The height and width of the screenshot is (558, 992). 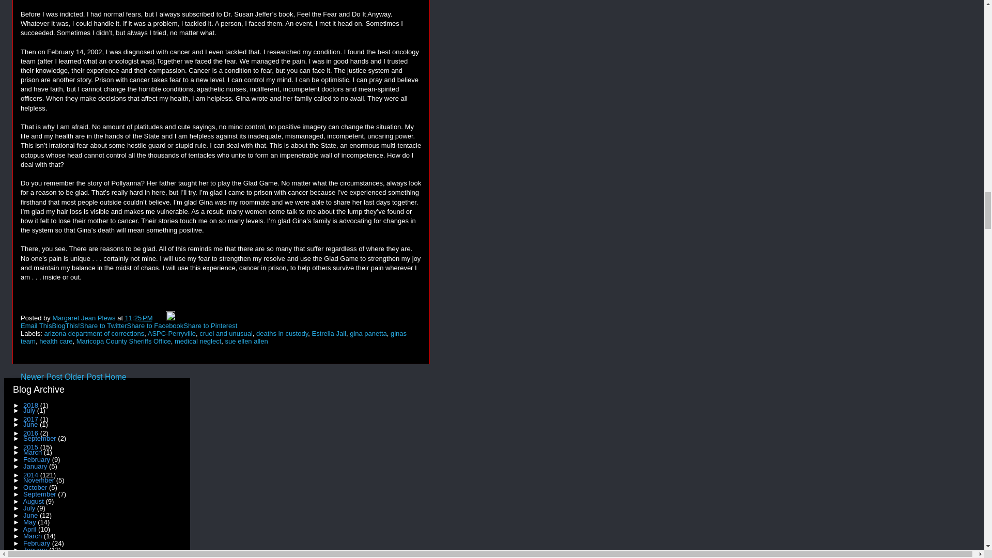 What do you see at coordinates (84, 377) in the screenshot?
I see `Older Post` at bounding box center [84, 377].